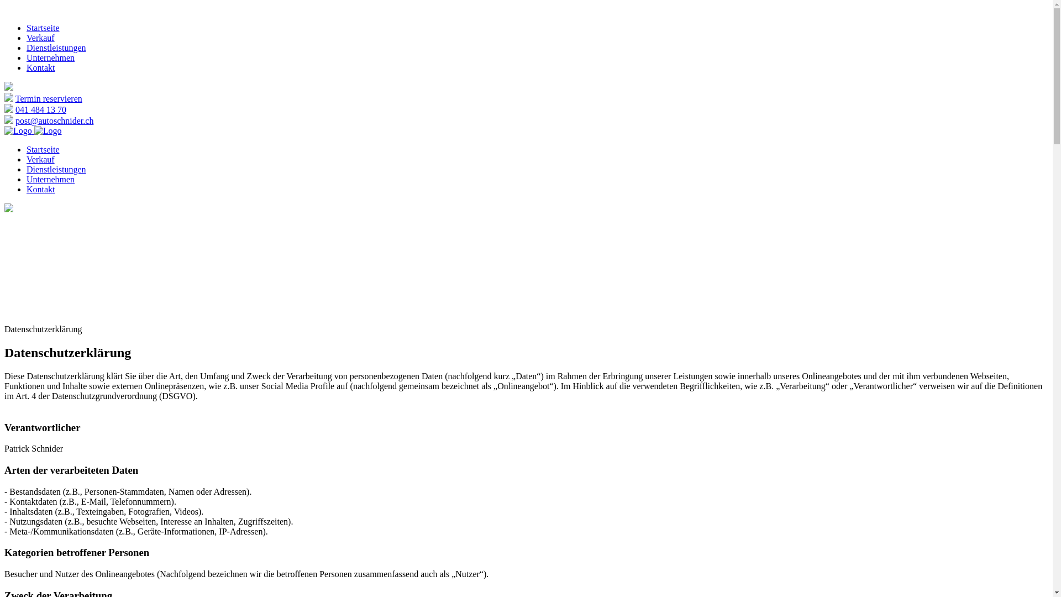  What do you see at coordinates (43, 149) in the screenshot?
I see `Startseite` at bounding box center [43, 149].